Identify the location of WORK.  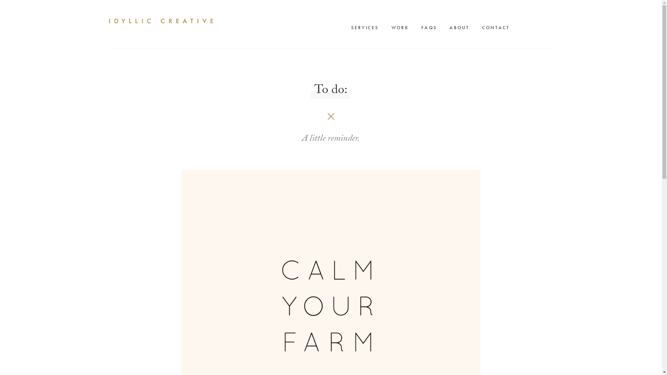
(402, 28).